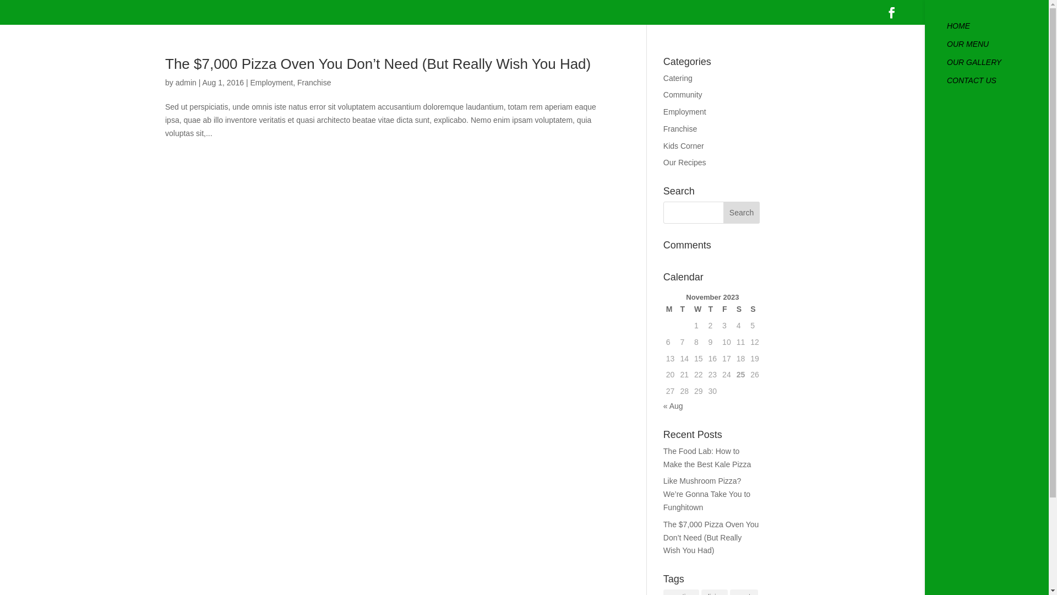  What do you see at coordinates (707, 458) in the screenshot?
I see `The Food Lab: How to Make the Best Kale Pizza` at bounding box center [707, 458].